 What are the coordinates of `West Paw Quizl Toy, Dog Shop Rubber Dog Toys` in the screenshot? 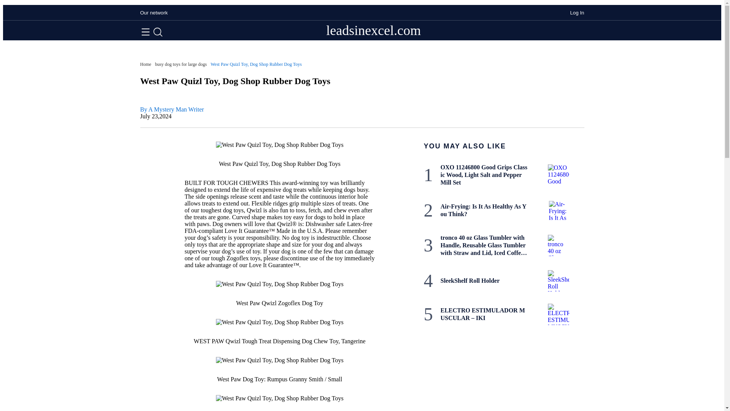 It's located at (256, 64).